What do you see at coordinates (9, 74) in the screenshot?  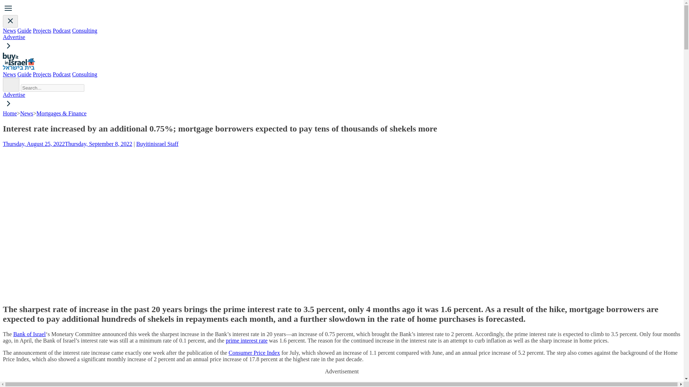 I see `News` at bounding box center [9, 74].